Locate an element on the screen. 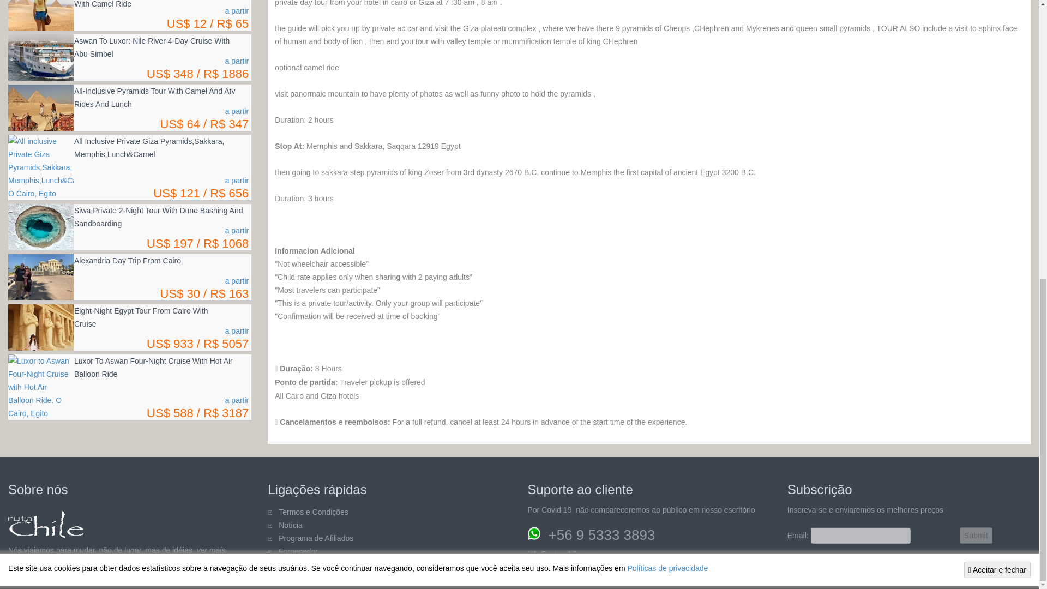 This screenshot has width=1047, height=589. Facebook is located at coordinates (41, 577).